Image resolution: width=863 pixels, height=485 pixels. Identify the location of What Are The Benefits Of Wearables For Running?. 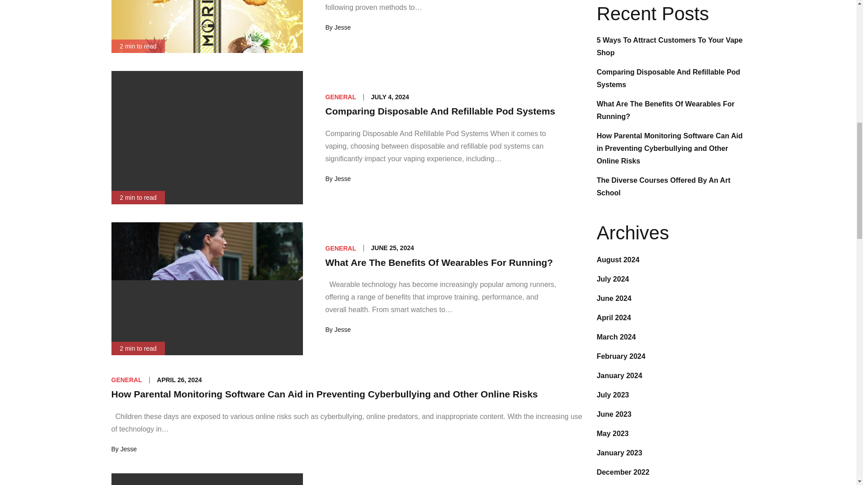
(439, 262).